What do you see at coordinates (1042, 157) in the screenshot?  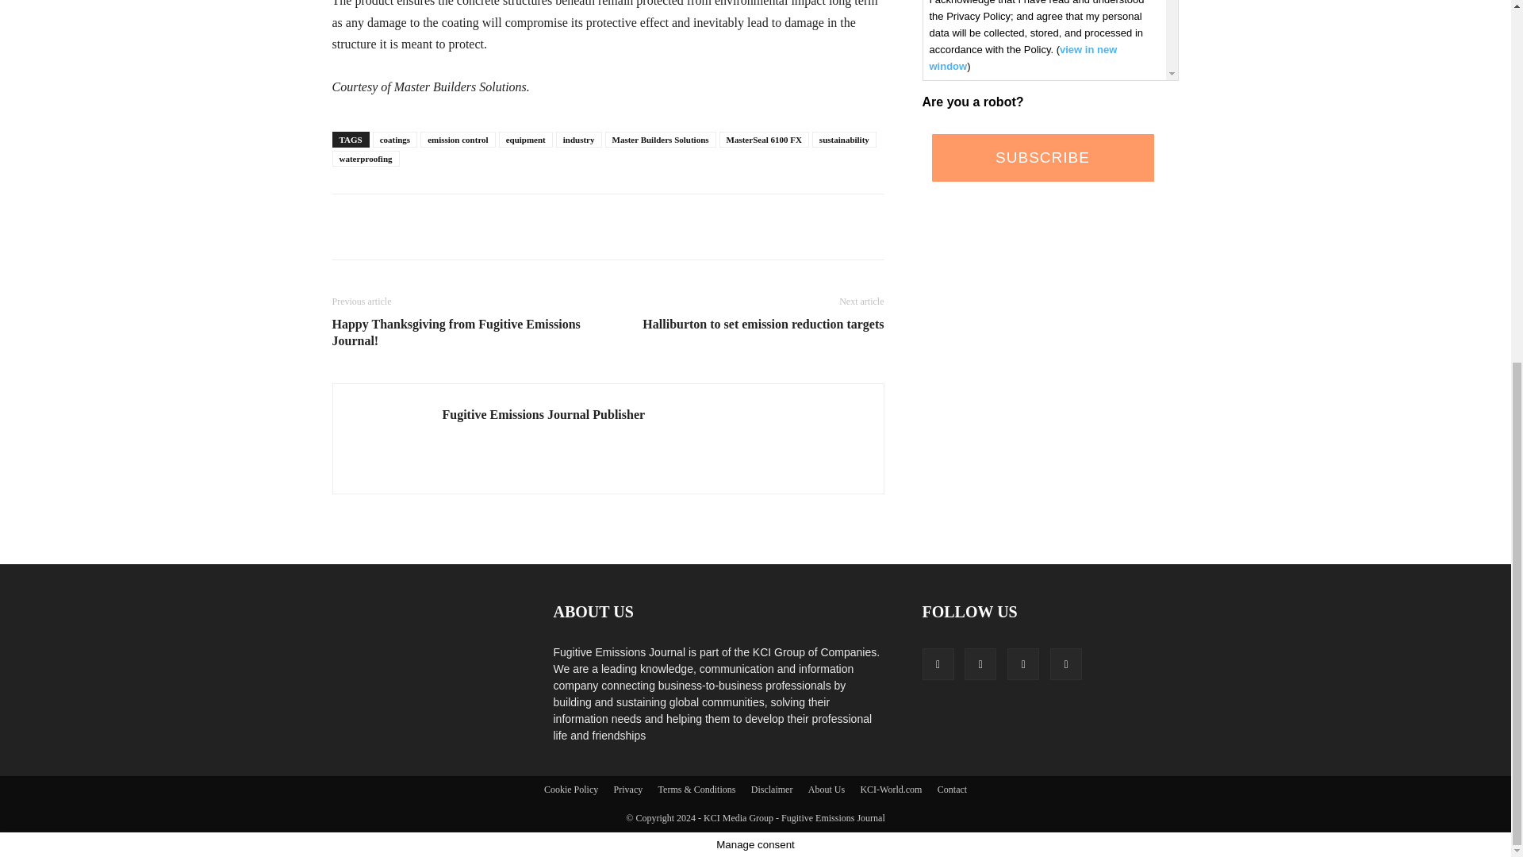 I see `SUBSCRIBE` at bounding box center [1042, 157].